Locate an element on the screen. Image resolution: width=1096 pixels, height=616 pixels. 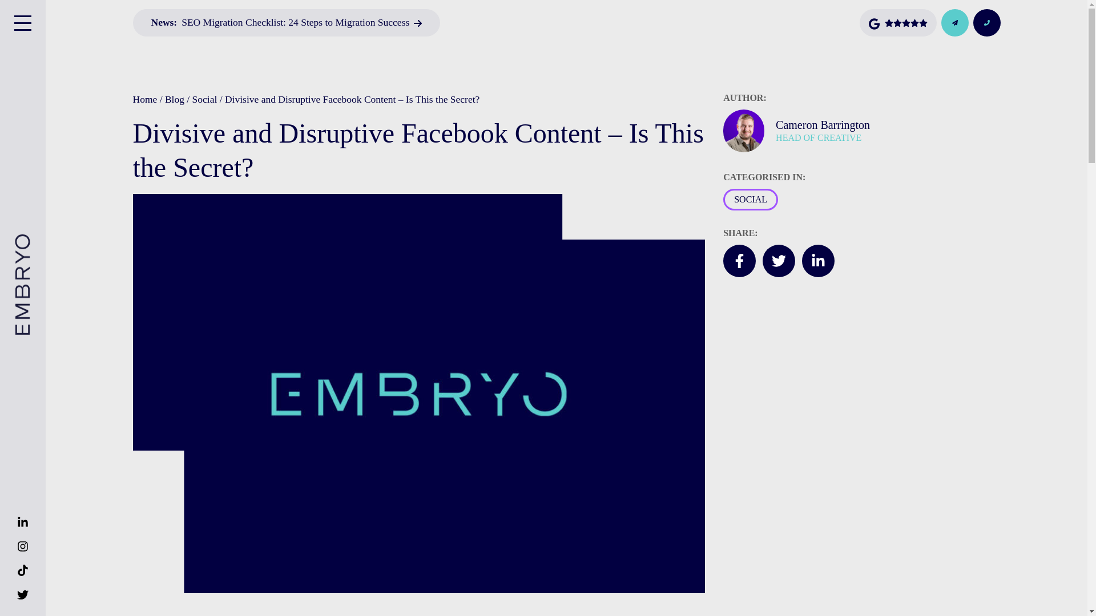
Embryo Digital Homepage is located at coordinates (78, 244).